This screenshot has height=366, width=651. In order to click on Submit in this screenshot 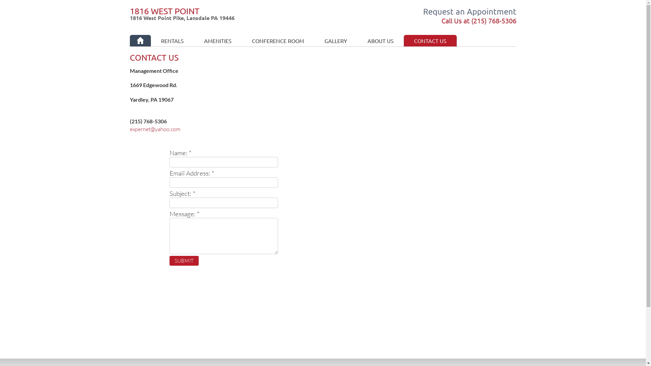, I will do `click(184, 261)`.